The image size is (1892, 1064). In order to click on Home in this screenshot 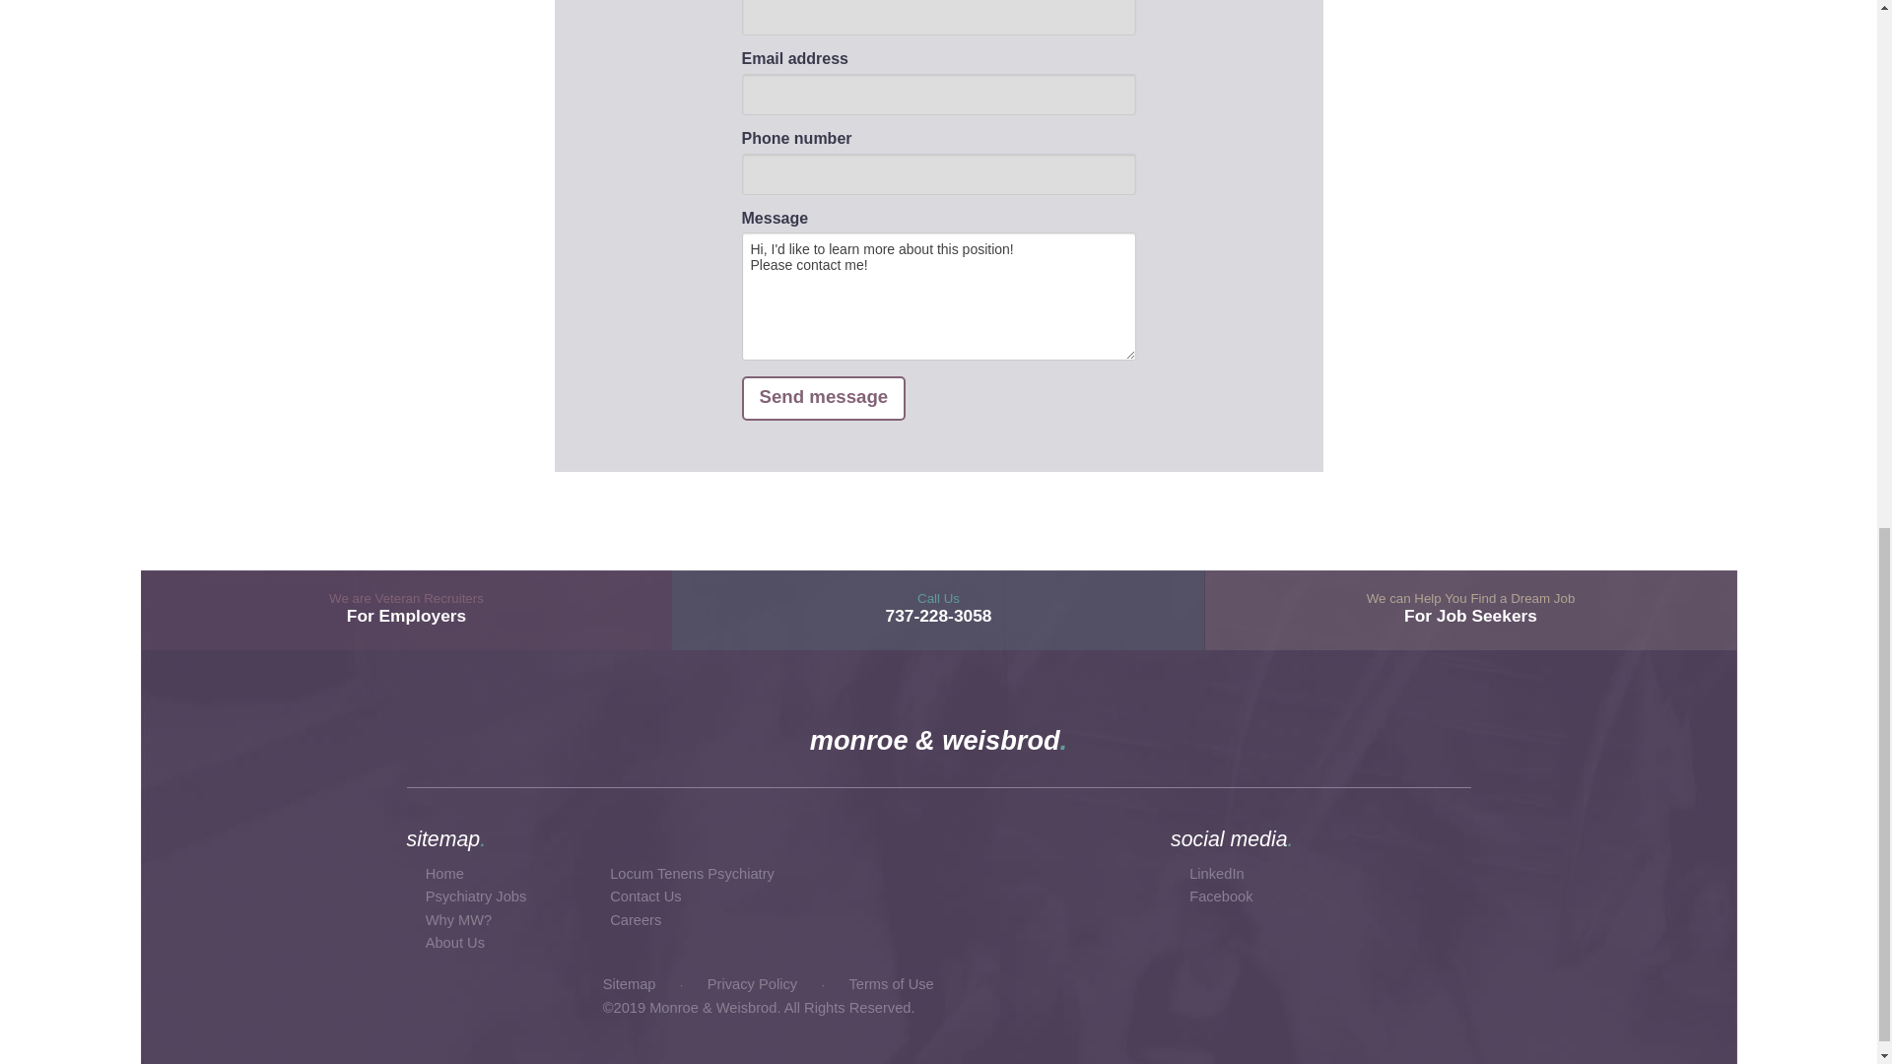, I will do `click(444, 874)`.